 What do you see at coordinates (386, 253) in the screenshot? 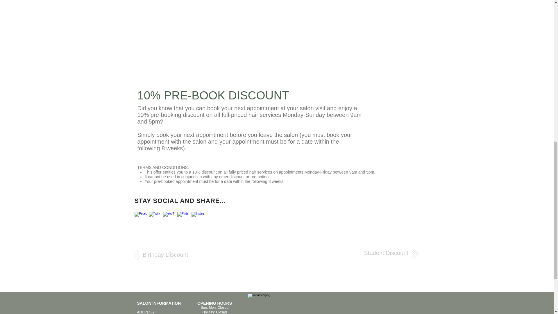
I see `Student Discount` at bounding box center [386, 253].